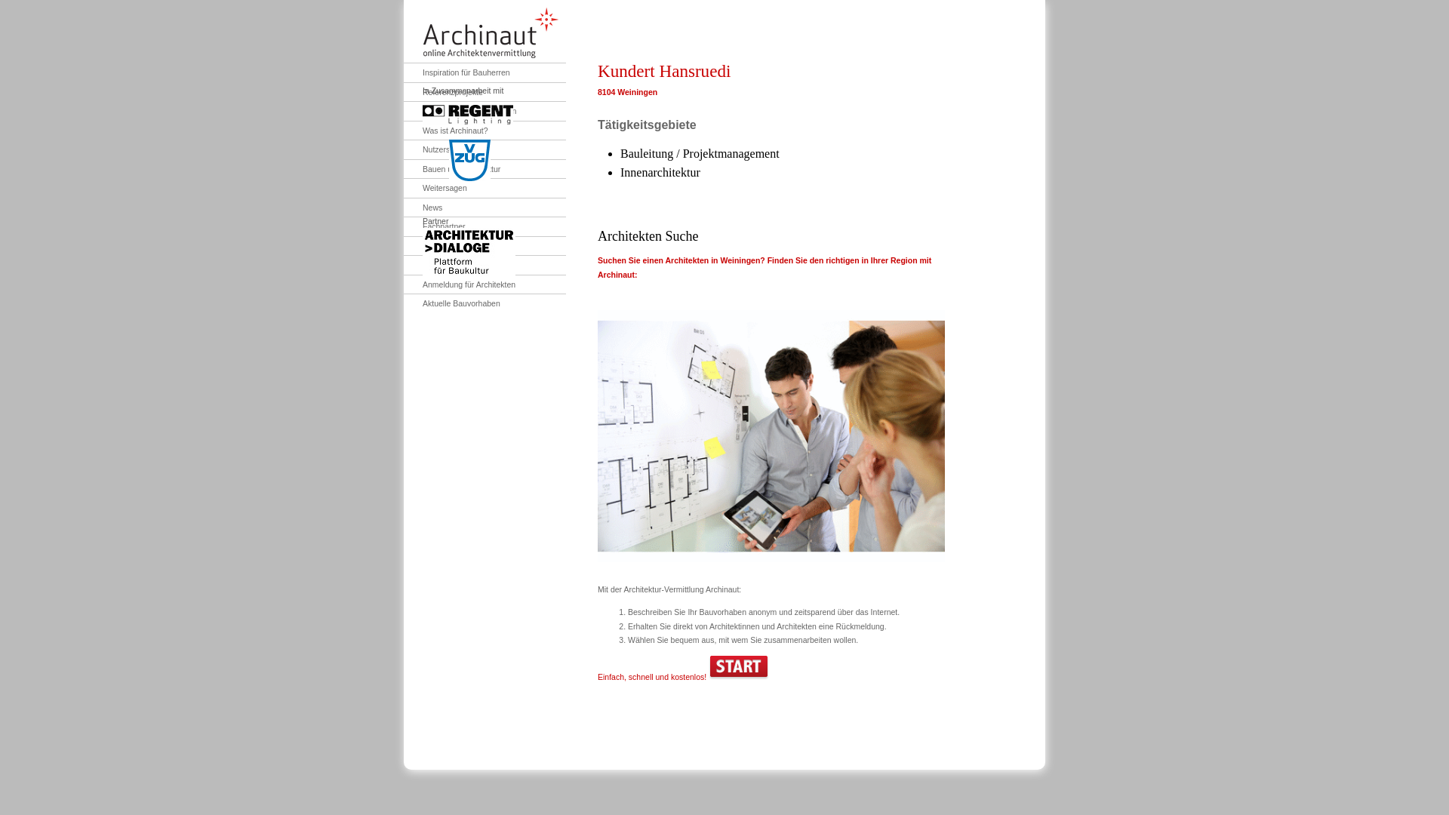 The height and width of the screenshot is (815, 1449). What do you see at coordinates (446, 130) in the screenshot?
I see `Was ist Archinaut?` at bounding box center [446, 130].